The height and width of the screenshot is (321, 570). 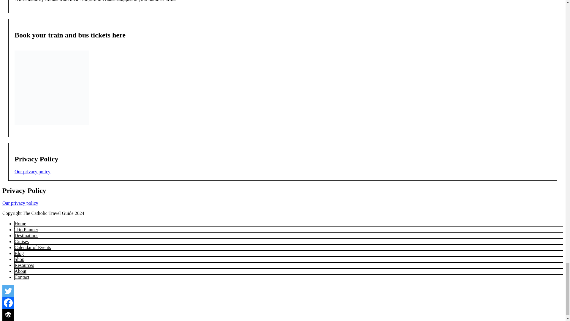 I want to click on Facebook, so click(x=8, y=303).